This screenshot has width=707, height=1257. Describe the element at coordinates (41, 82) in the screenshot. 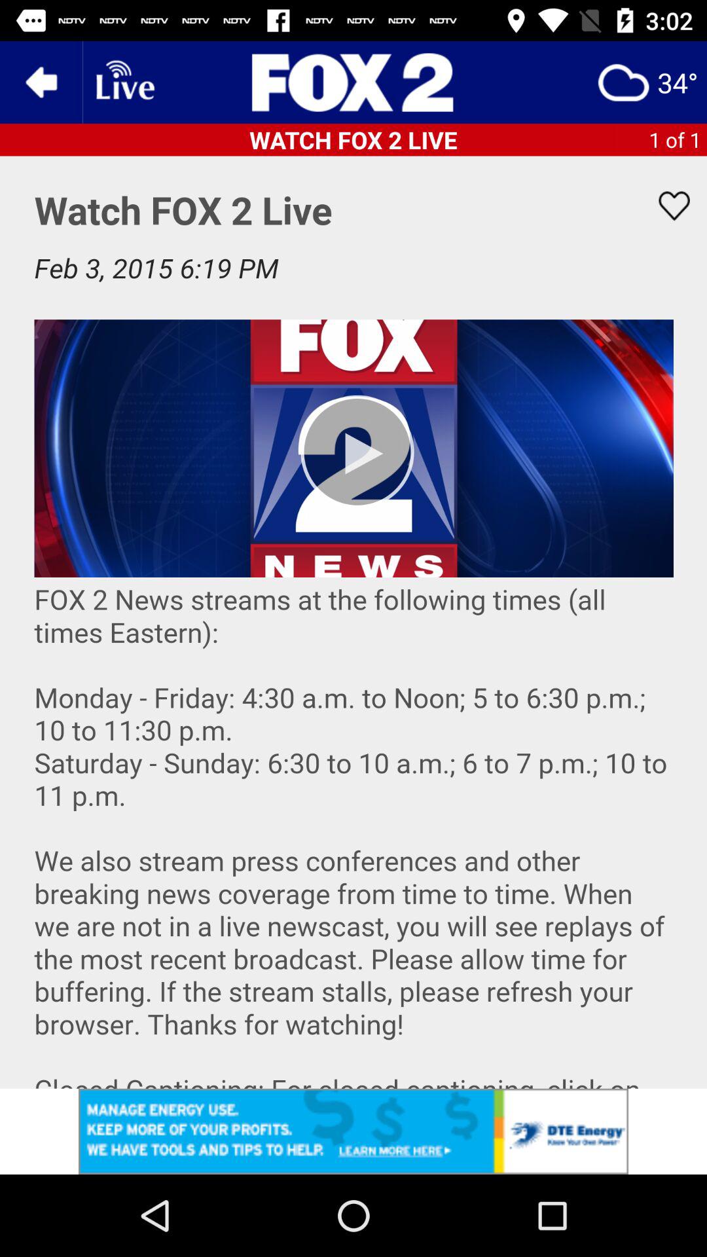

I see `go back` at that location.